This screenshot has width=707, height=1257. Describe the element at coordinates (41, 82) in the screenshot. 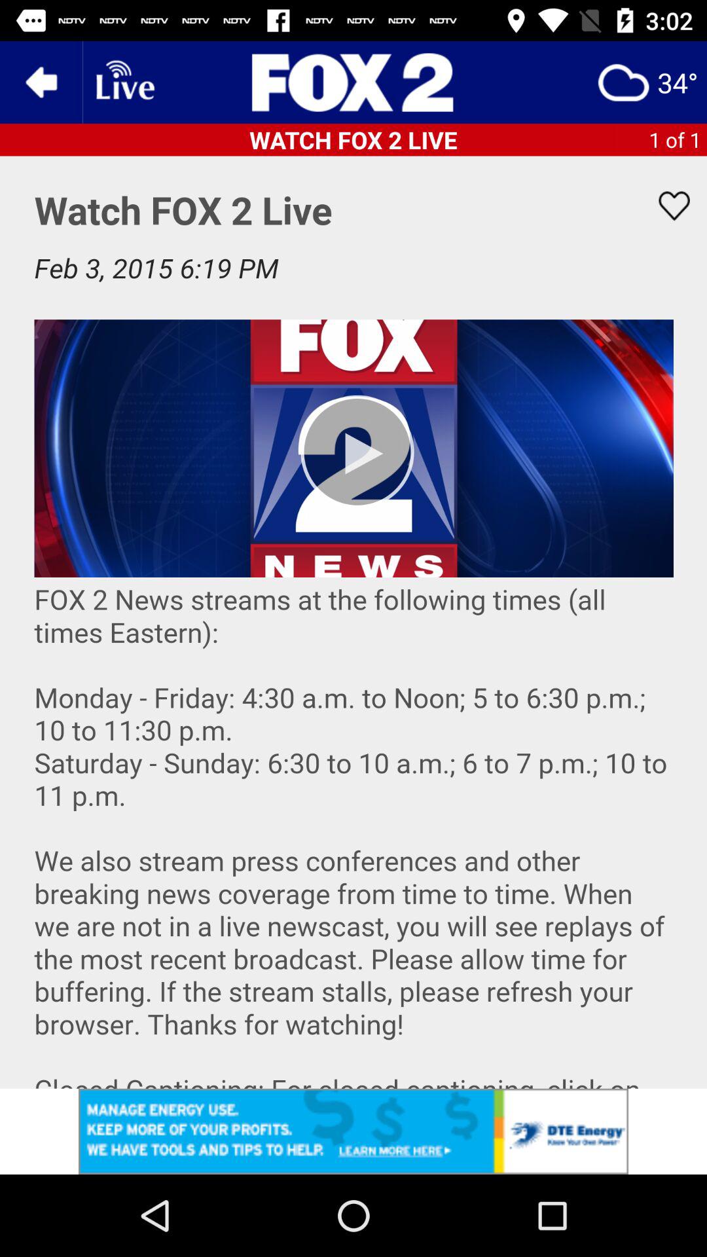

I see `go back` at that location.